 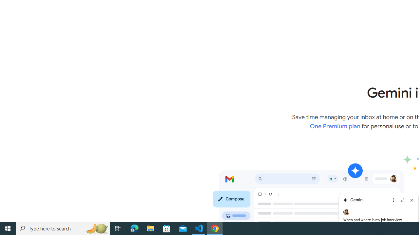 What do you see at coordinates (151, 228) in the screenshot?
I see `File Explorer` at bounding box center [151, 228].